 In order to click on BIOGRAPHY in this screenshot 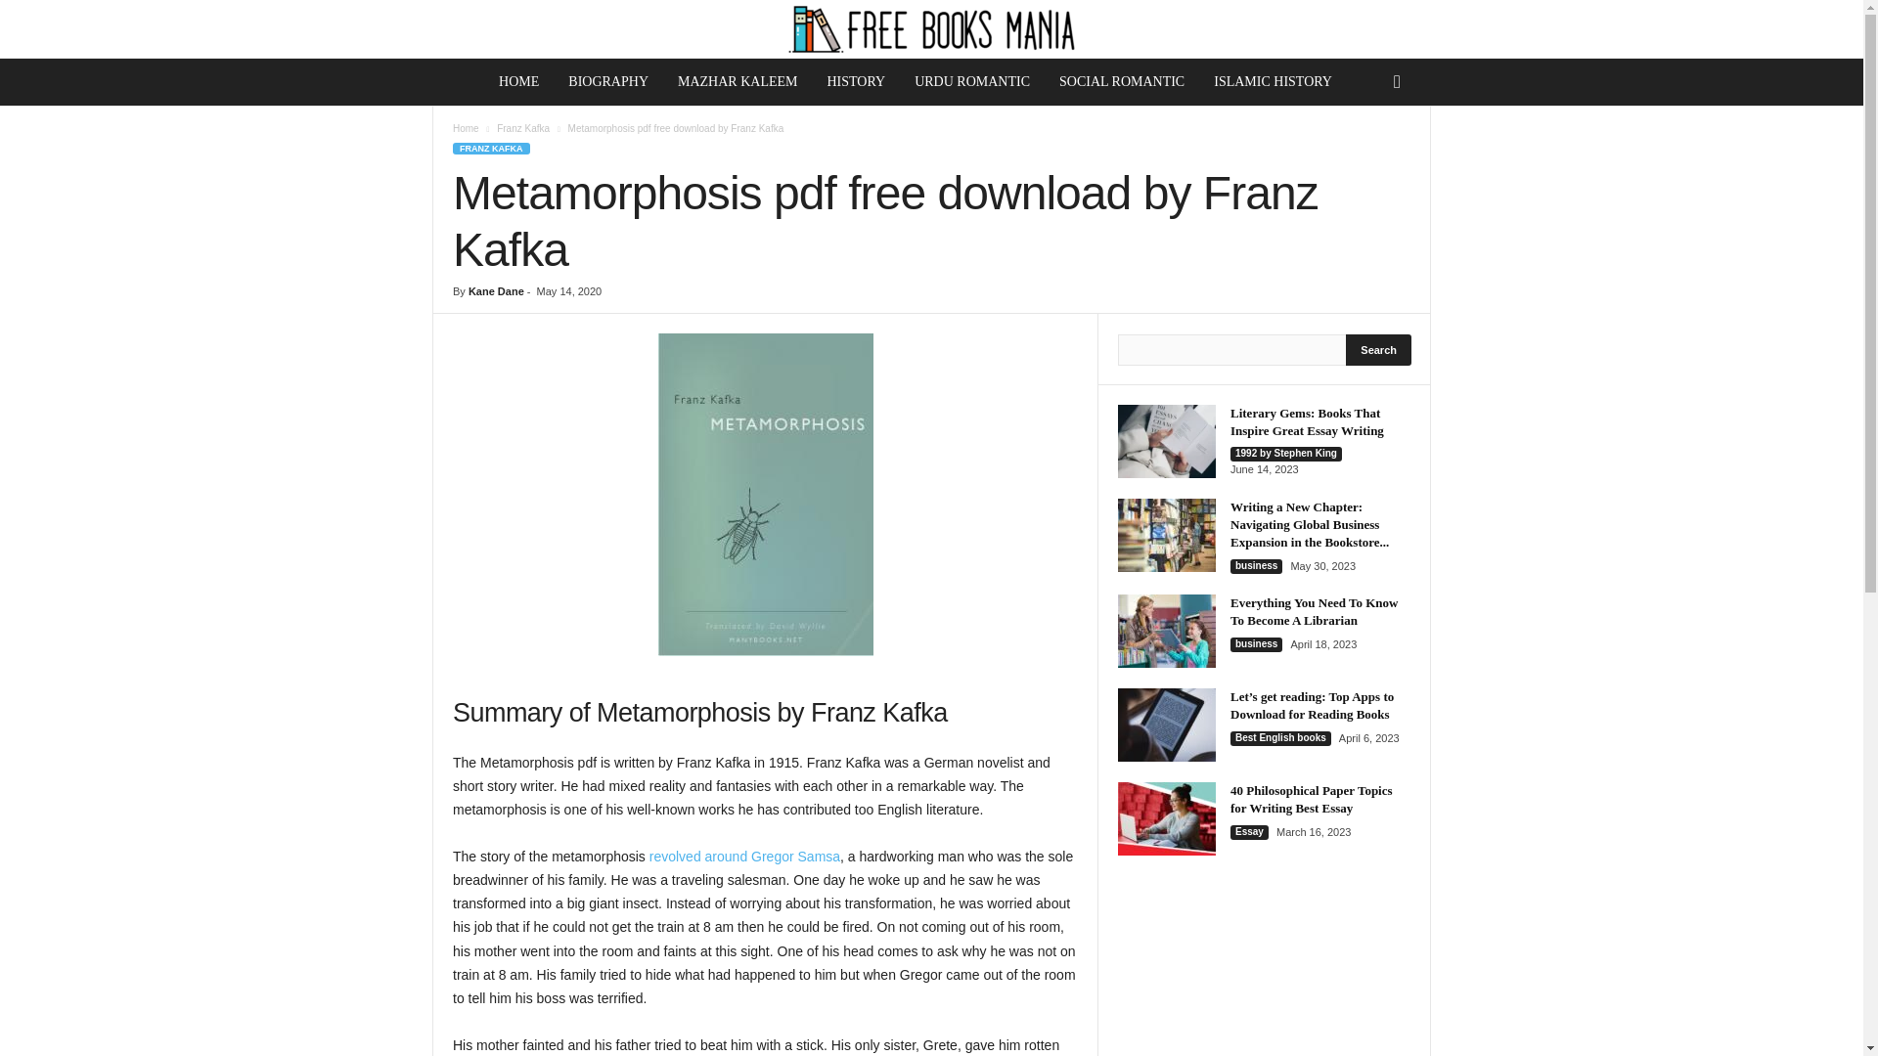, I will do `click(608, 82)`.